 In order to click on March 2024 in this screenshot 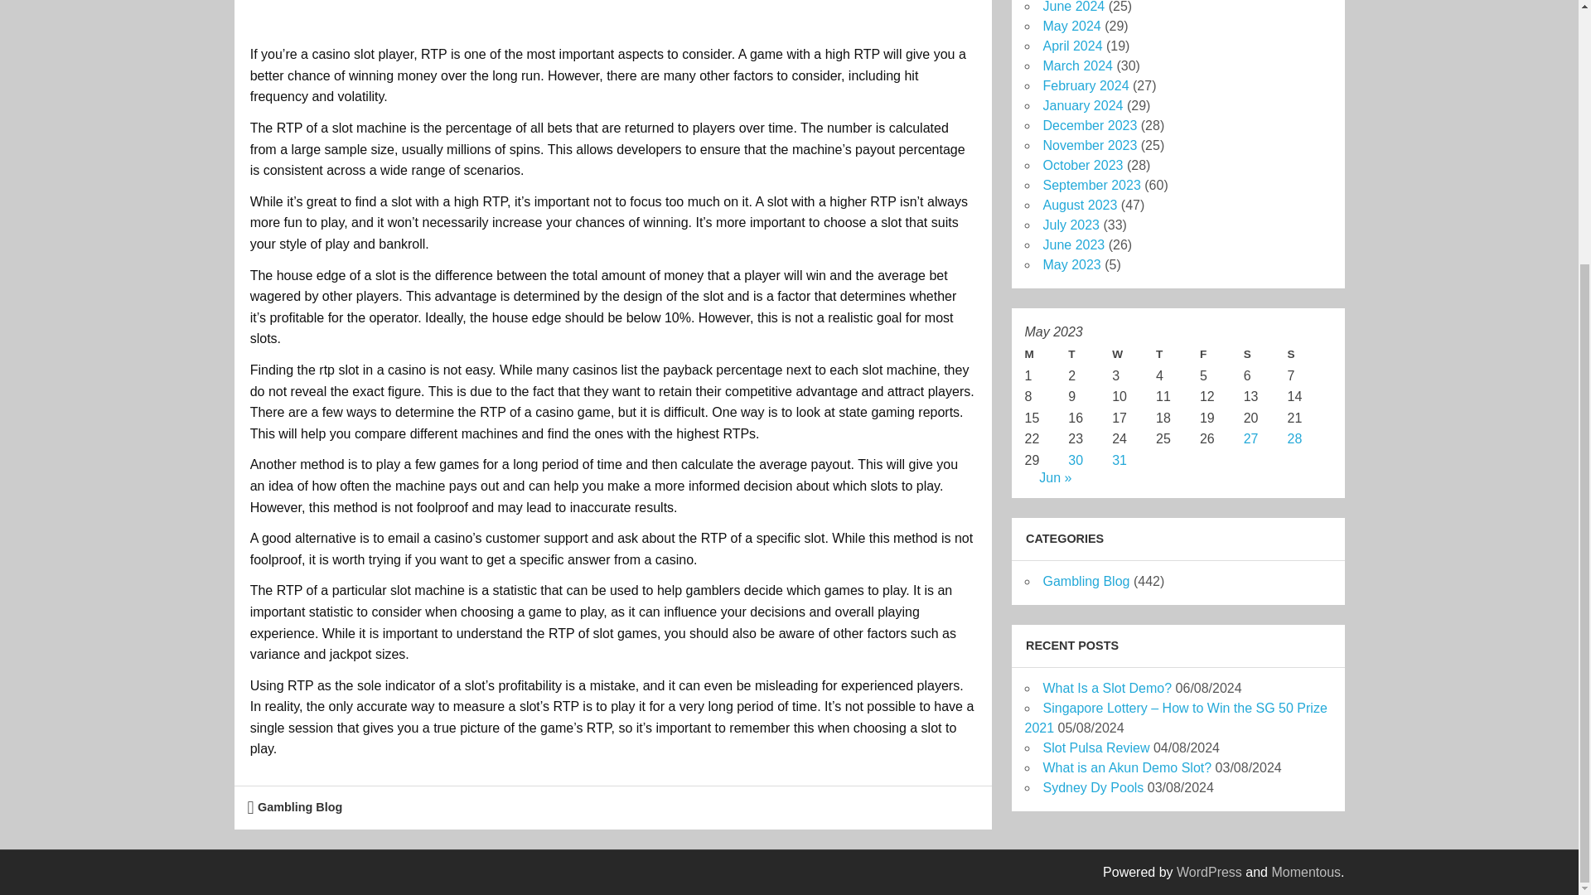, I will do `click(1077, 65)`.